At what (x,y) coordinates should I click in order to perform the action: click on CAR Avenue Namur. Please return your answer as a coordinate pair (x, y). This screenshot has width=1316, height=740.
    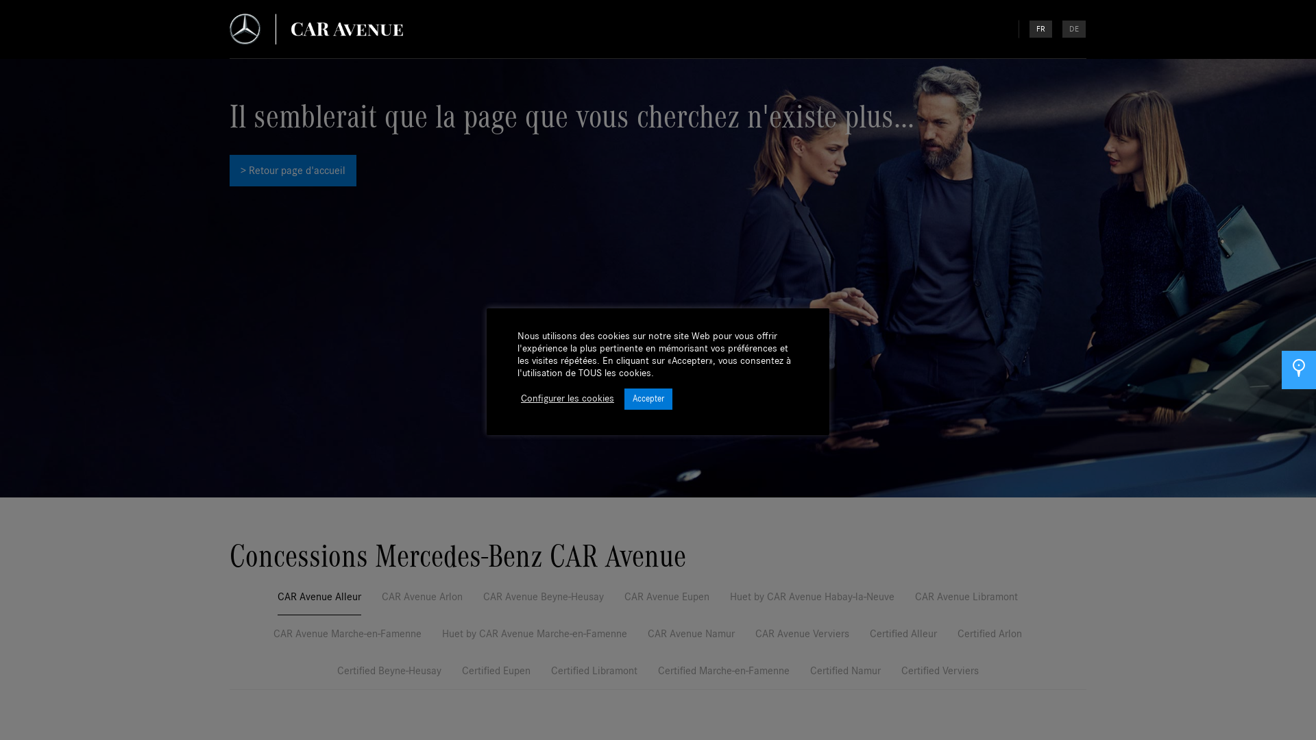
    Looking at the image, I should click on (691, 639).